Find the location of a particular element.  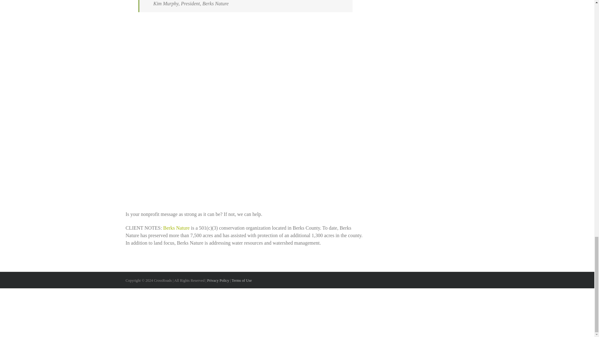

Privacy Policy is located at coordinates (218, 281).